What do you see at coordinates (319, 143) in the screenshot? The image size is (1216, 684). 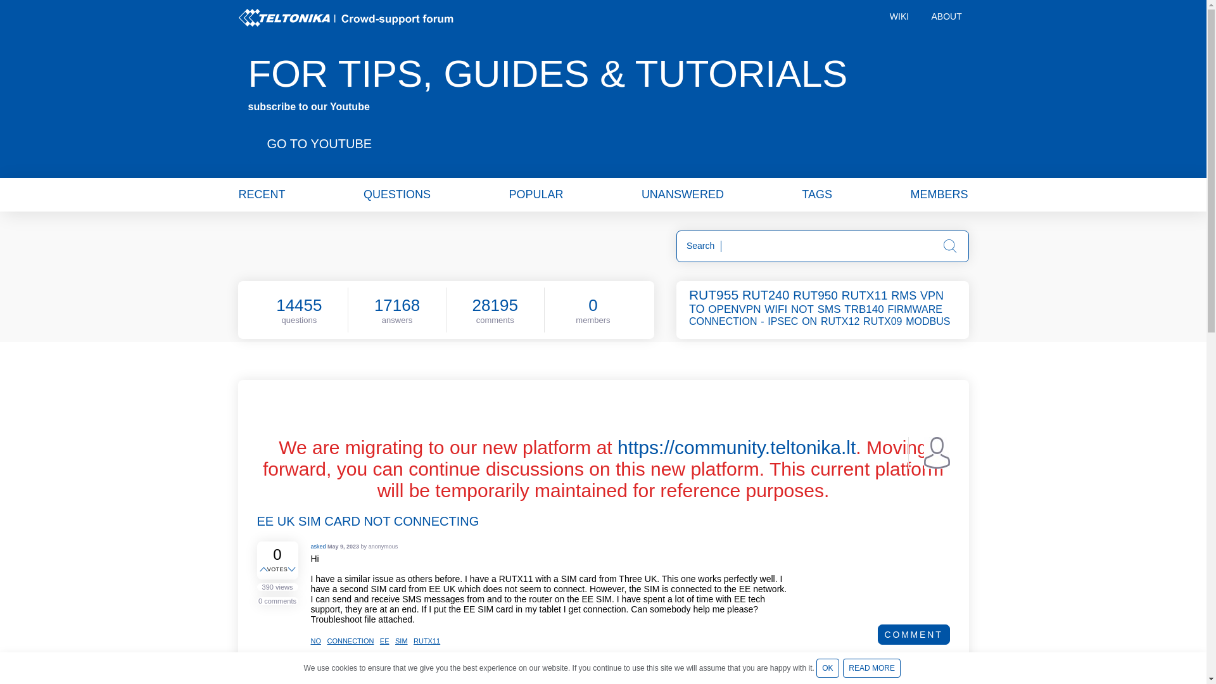 I see `GO TO YOUTUBE` at bounding box center [319, 143].